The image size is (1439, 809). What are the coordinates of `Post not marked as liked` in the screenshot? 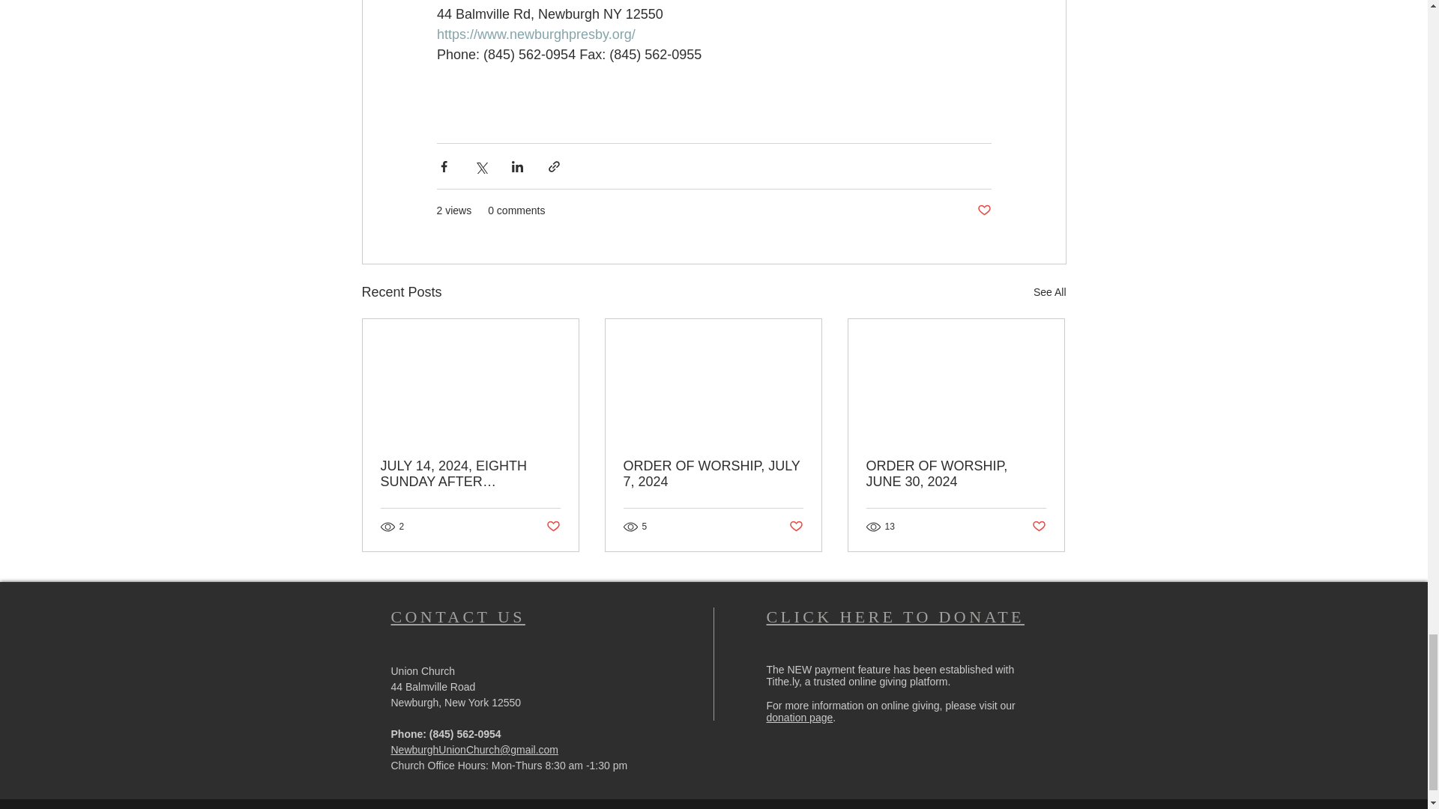 It's located at (1039, 526).